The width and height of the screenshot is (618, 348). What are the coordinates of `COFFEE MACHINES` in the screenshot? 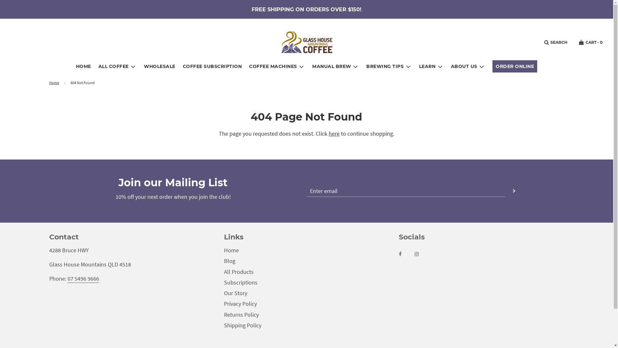 It's located at (277, 66).